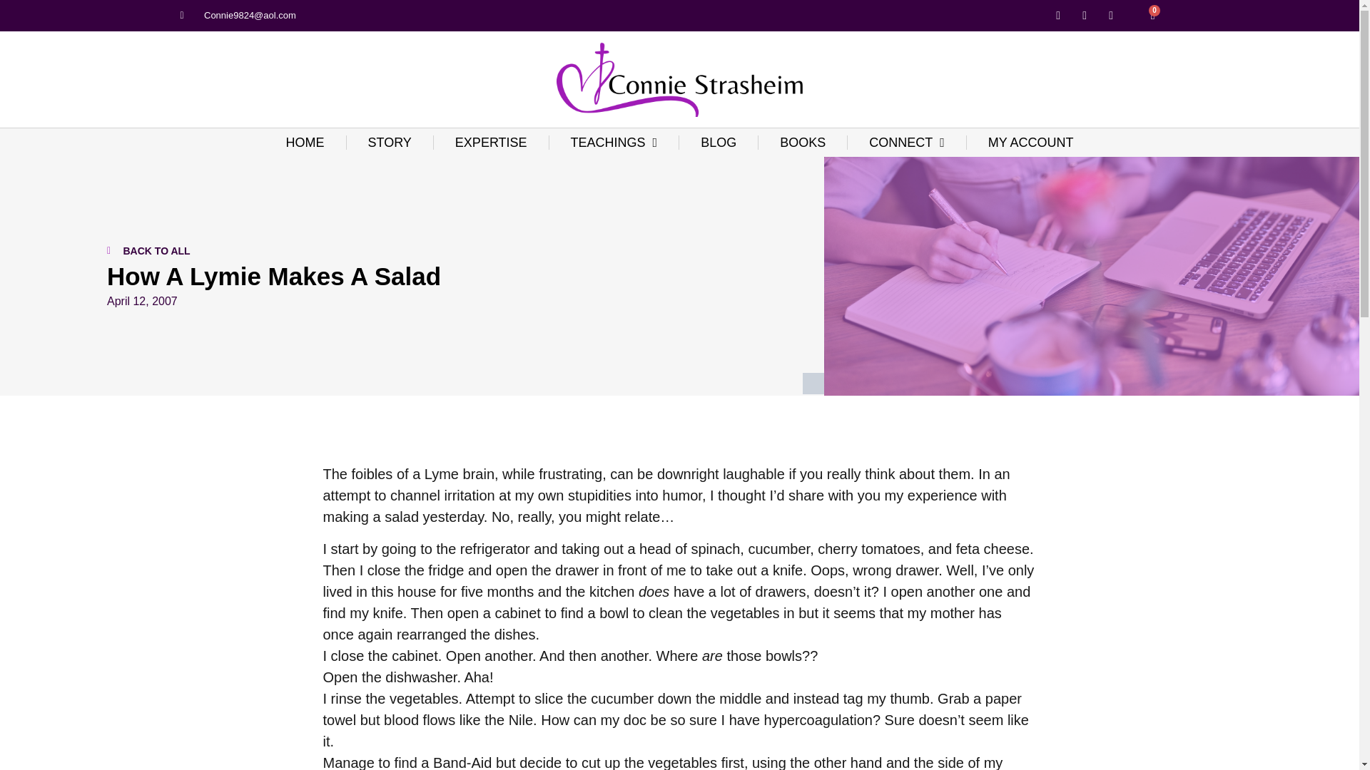  I want to click on EXPERTISE, so click(491, 143).